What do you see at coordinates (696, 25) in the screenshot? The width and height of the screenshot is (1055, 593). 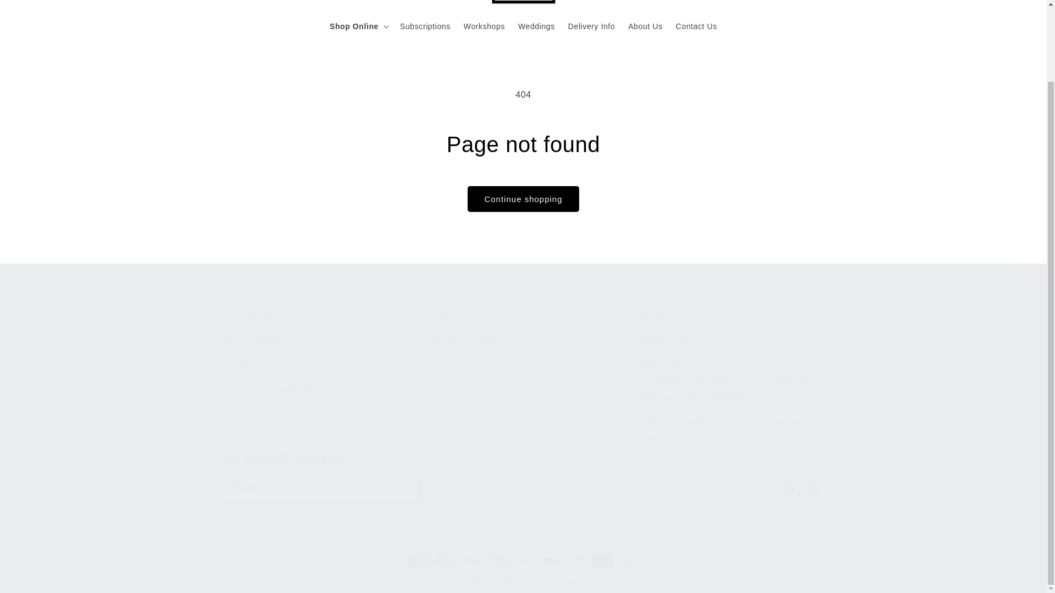 I see `Workshops` at bounding box center [696, 25].